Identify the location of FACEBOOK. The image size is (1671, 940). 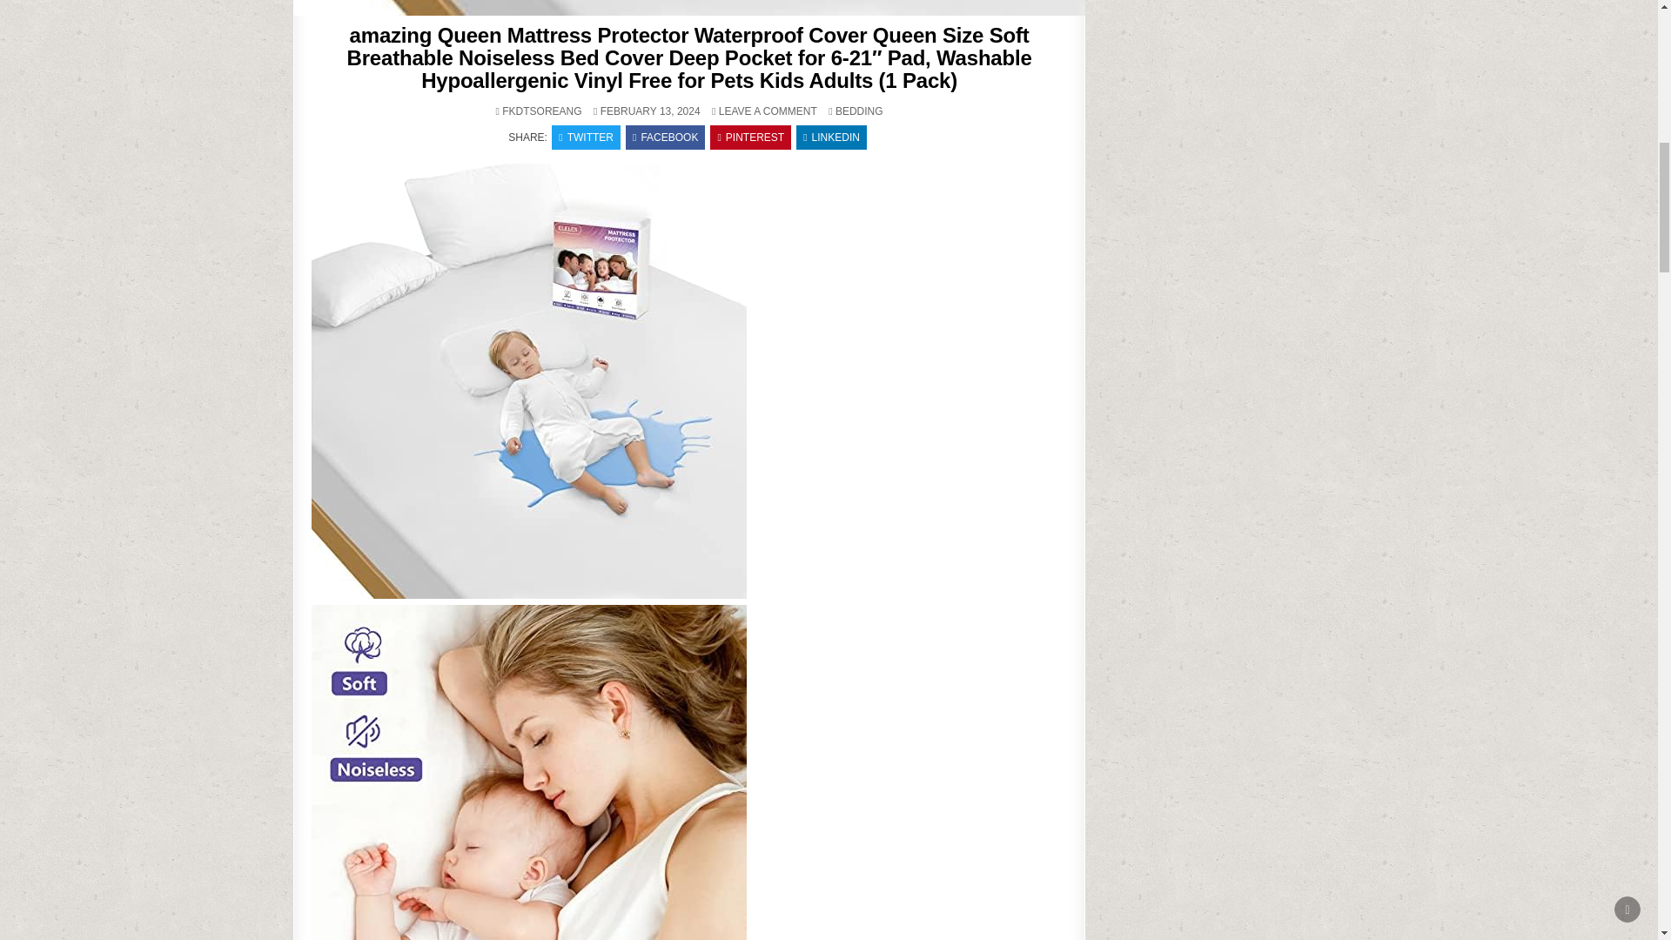
(665, 137).